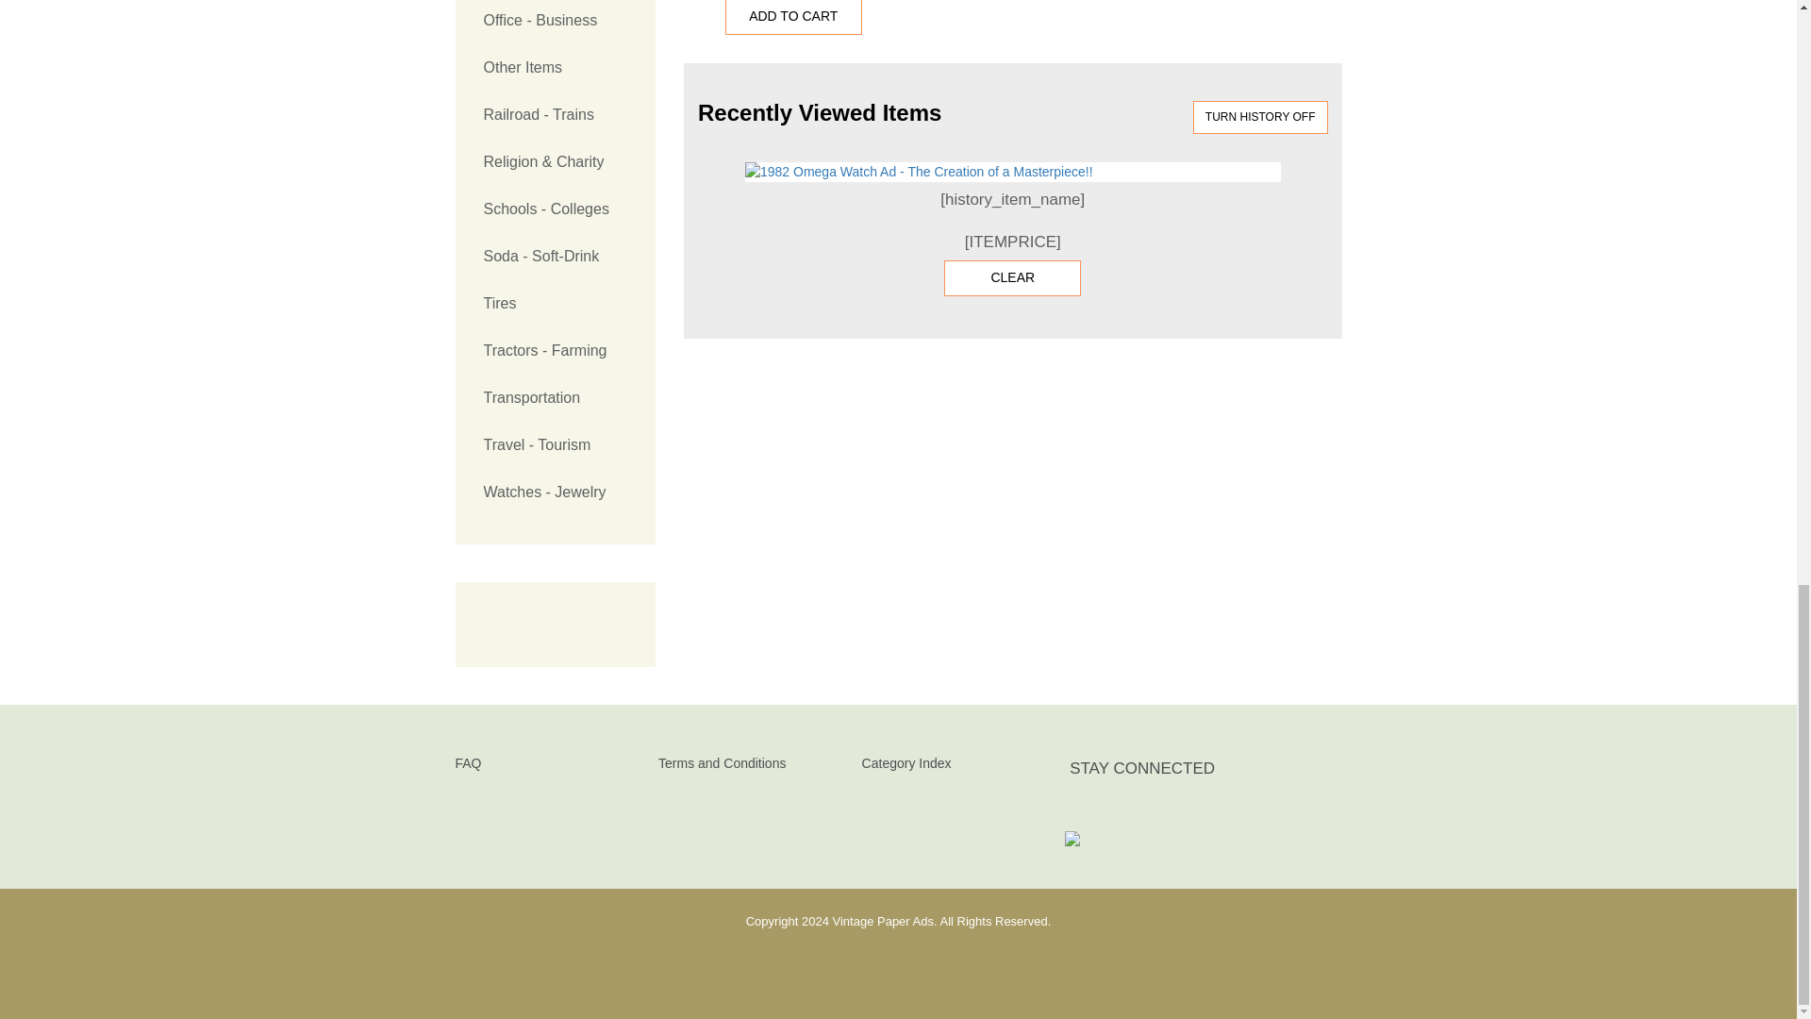  Describe the element at coordinates (1171, 810) in the screenshot. I see `Follow Us on Pinterest` at that location.